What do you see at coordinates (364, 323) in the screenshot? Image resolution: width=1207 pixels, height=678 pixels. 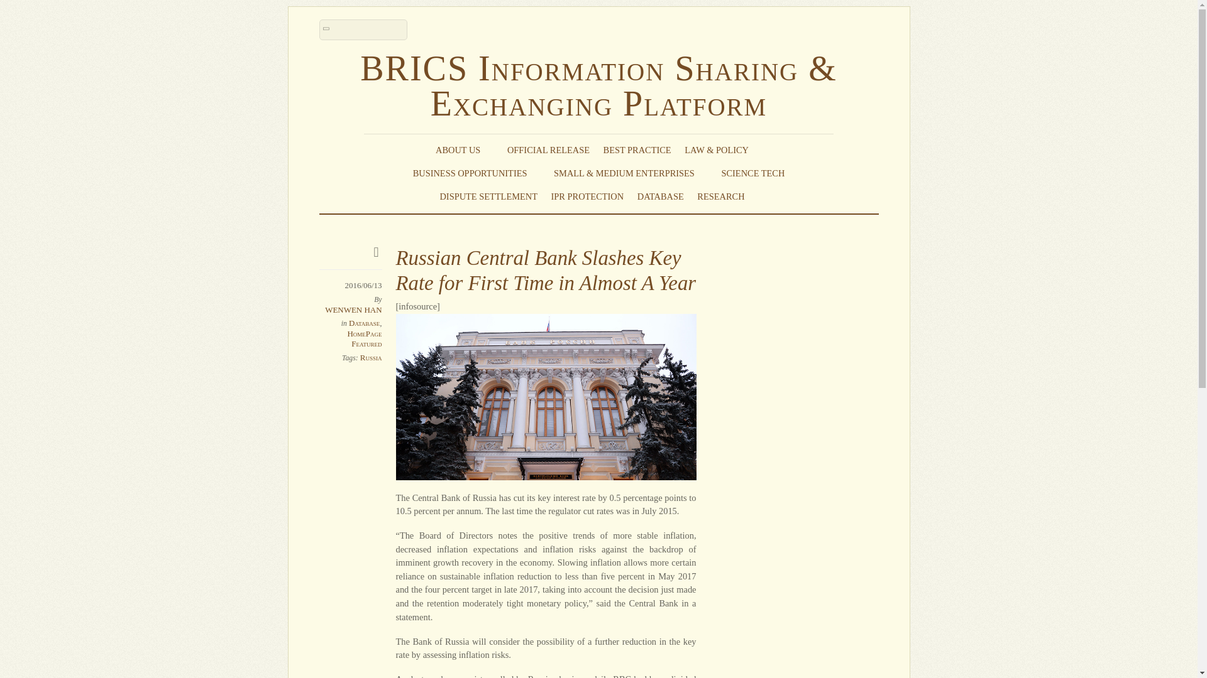 I see `Database` at bounding box center [364, 323].